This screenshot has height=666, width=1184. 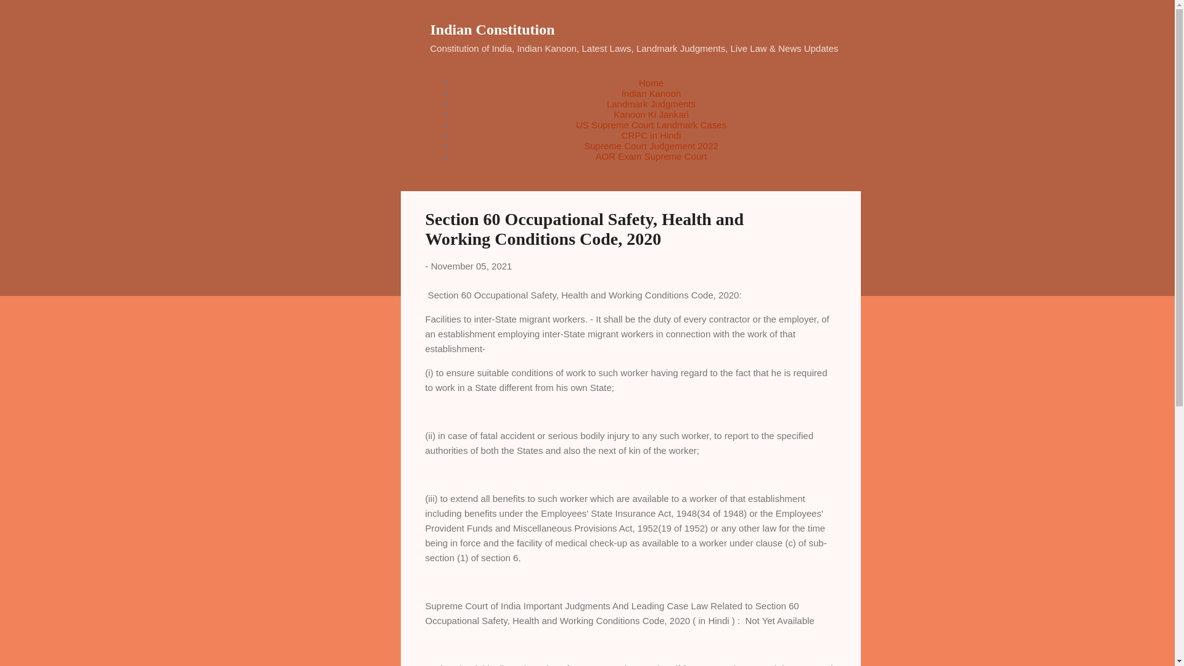 I want to click on Supreme Court Judgement 2022, so click(x=651, y=146).